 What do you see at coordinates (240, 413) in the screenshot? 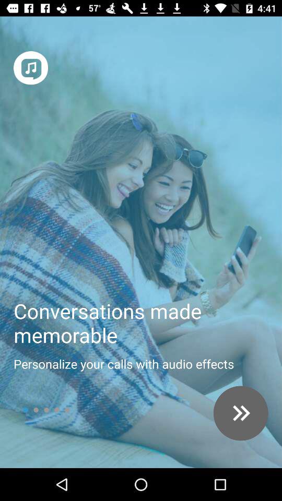
I see `go to next` at bounding box center [240, 413].